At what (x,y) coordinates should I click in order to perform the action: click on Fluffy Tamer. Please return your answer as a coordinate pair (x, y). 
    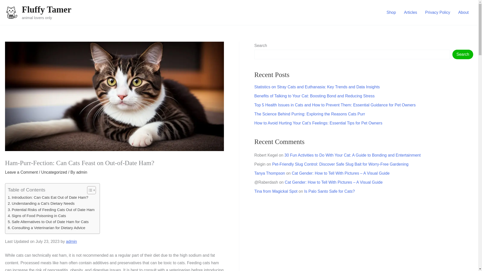
    Looking at the image, I should click on (46, 10).